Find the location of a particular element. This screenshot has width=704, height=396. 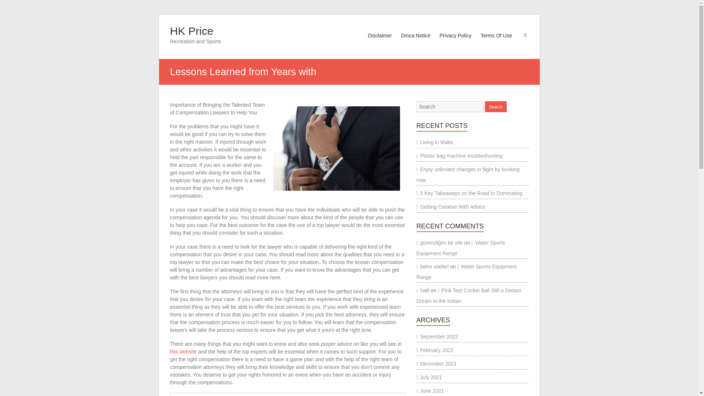

May 14, 2021 is located at coordinates (216, 395).